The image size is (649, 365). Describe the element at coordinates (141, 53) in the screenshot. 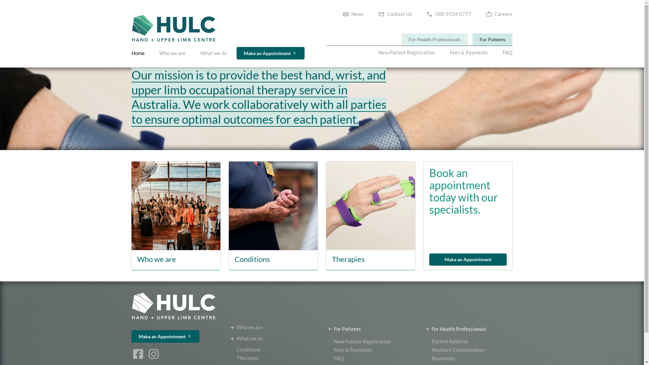

I see `Home` at that location.